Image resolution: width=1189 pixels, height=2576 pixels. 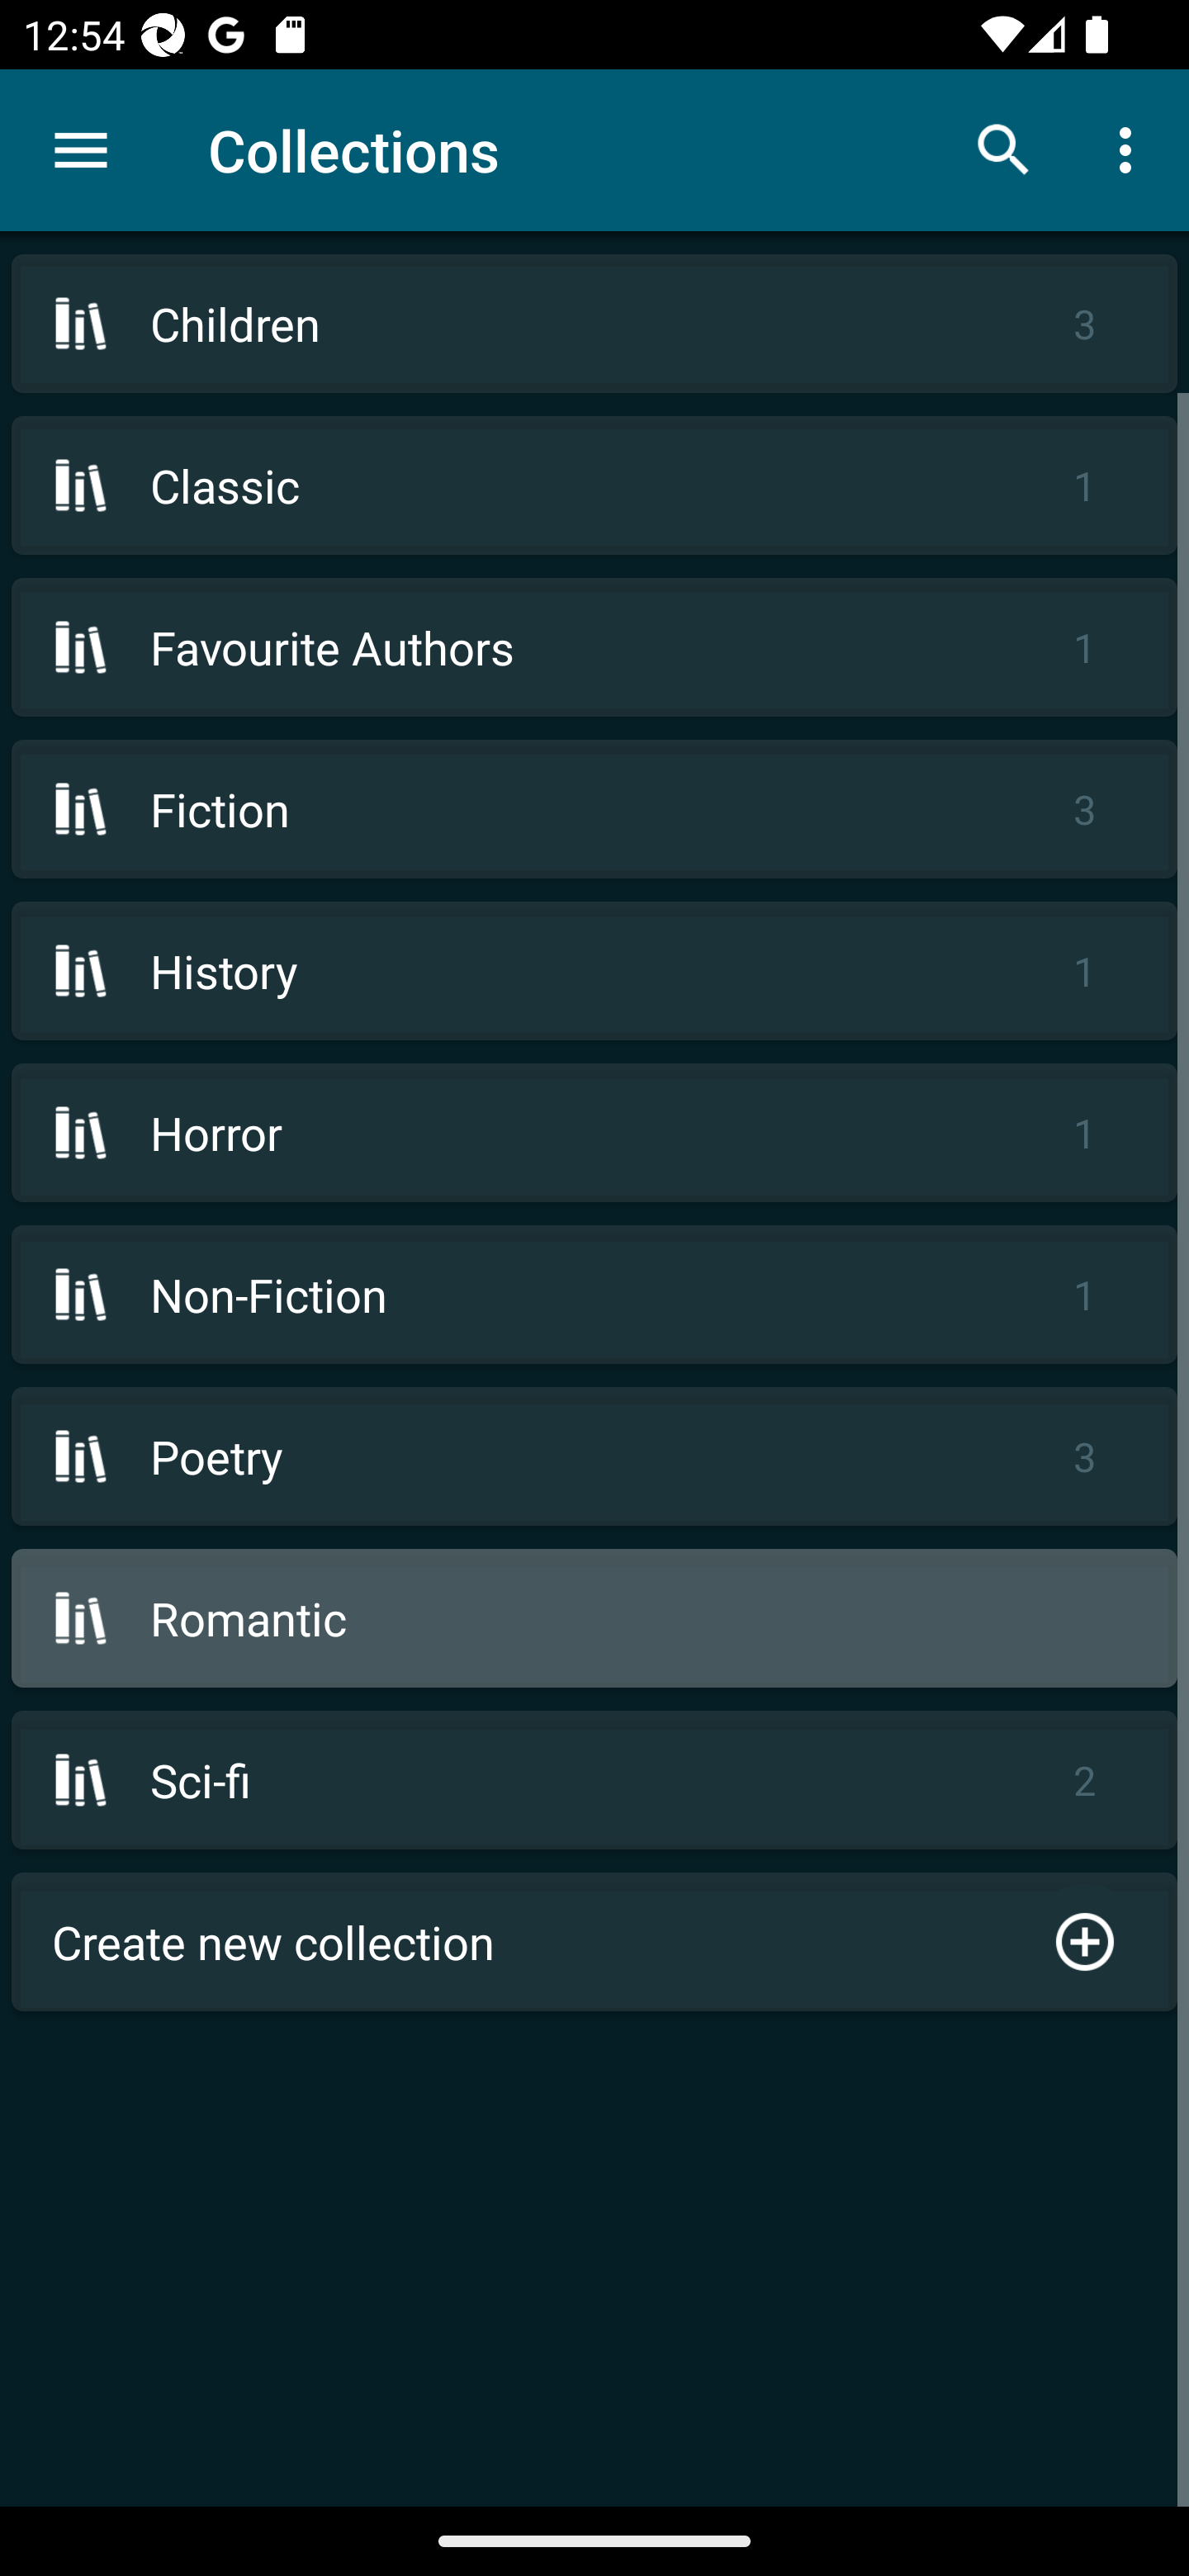 What do you see at coordinates (594, 808) in the screenshot?
I see `Fiction 3` at bounding box center [594, 808].